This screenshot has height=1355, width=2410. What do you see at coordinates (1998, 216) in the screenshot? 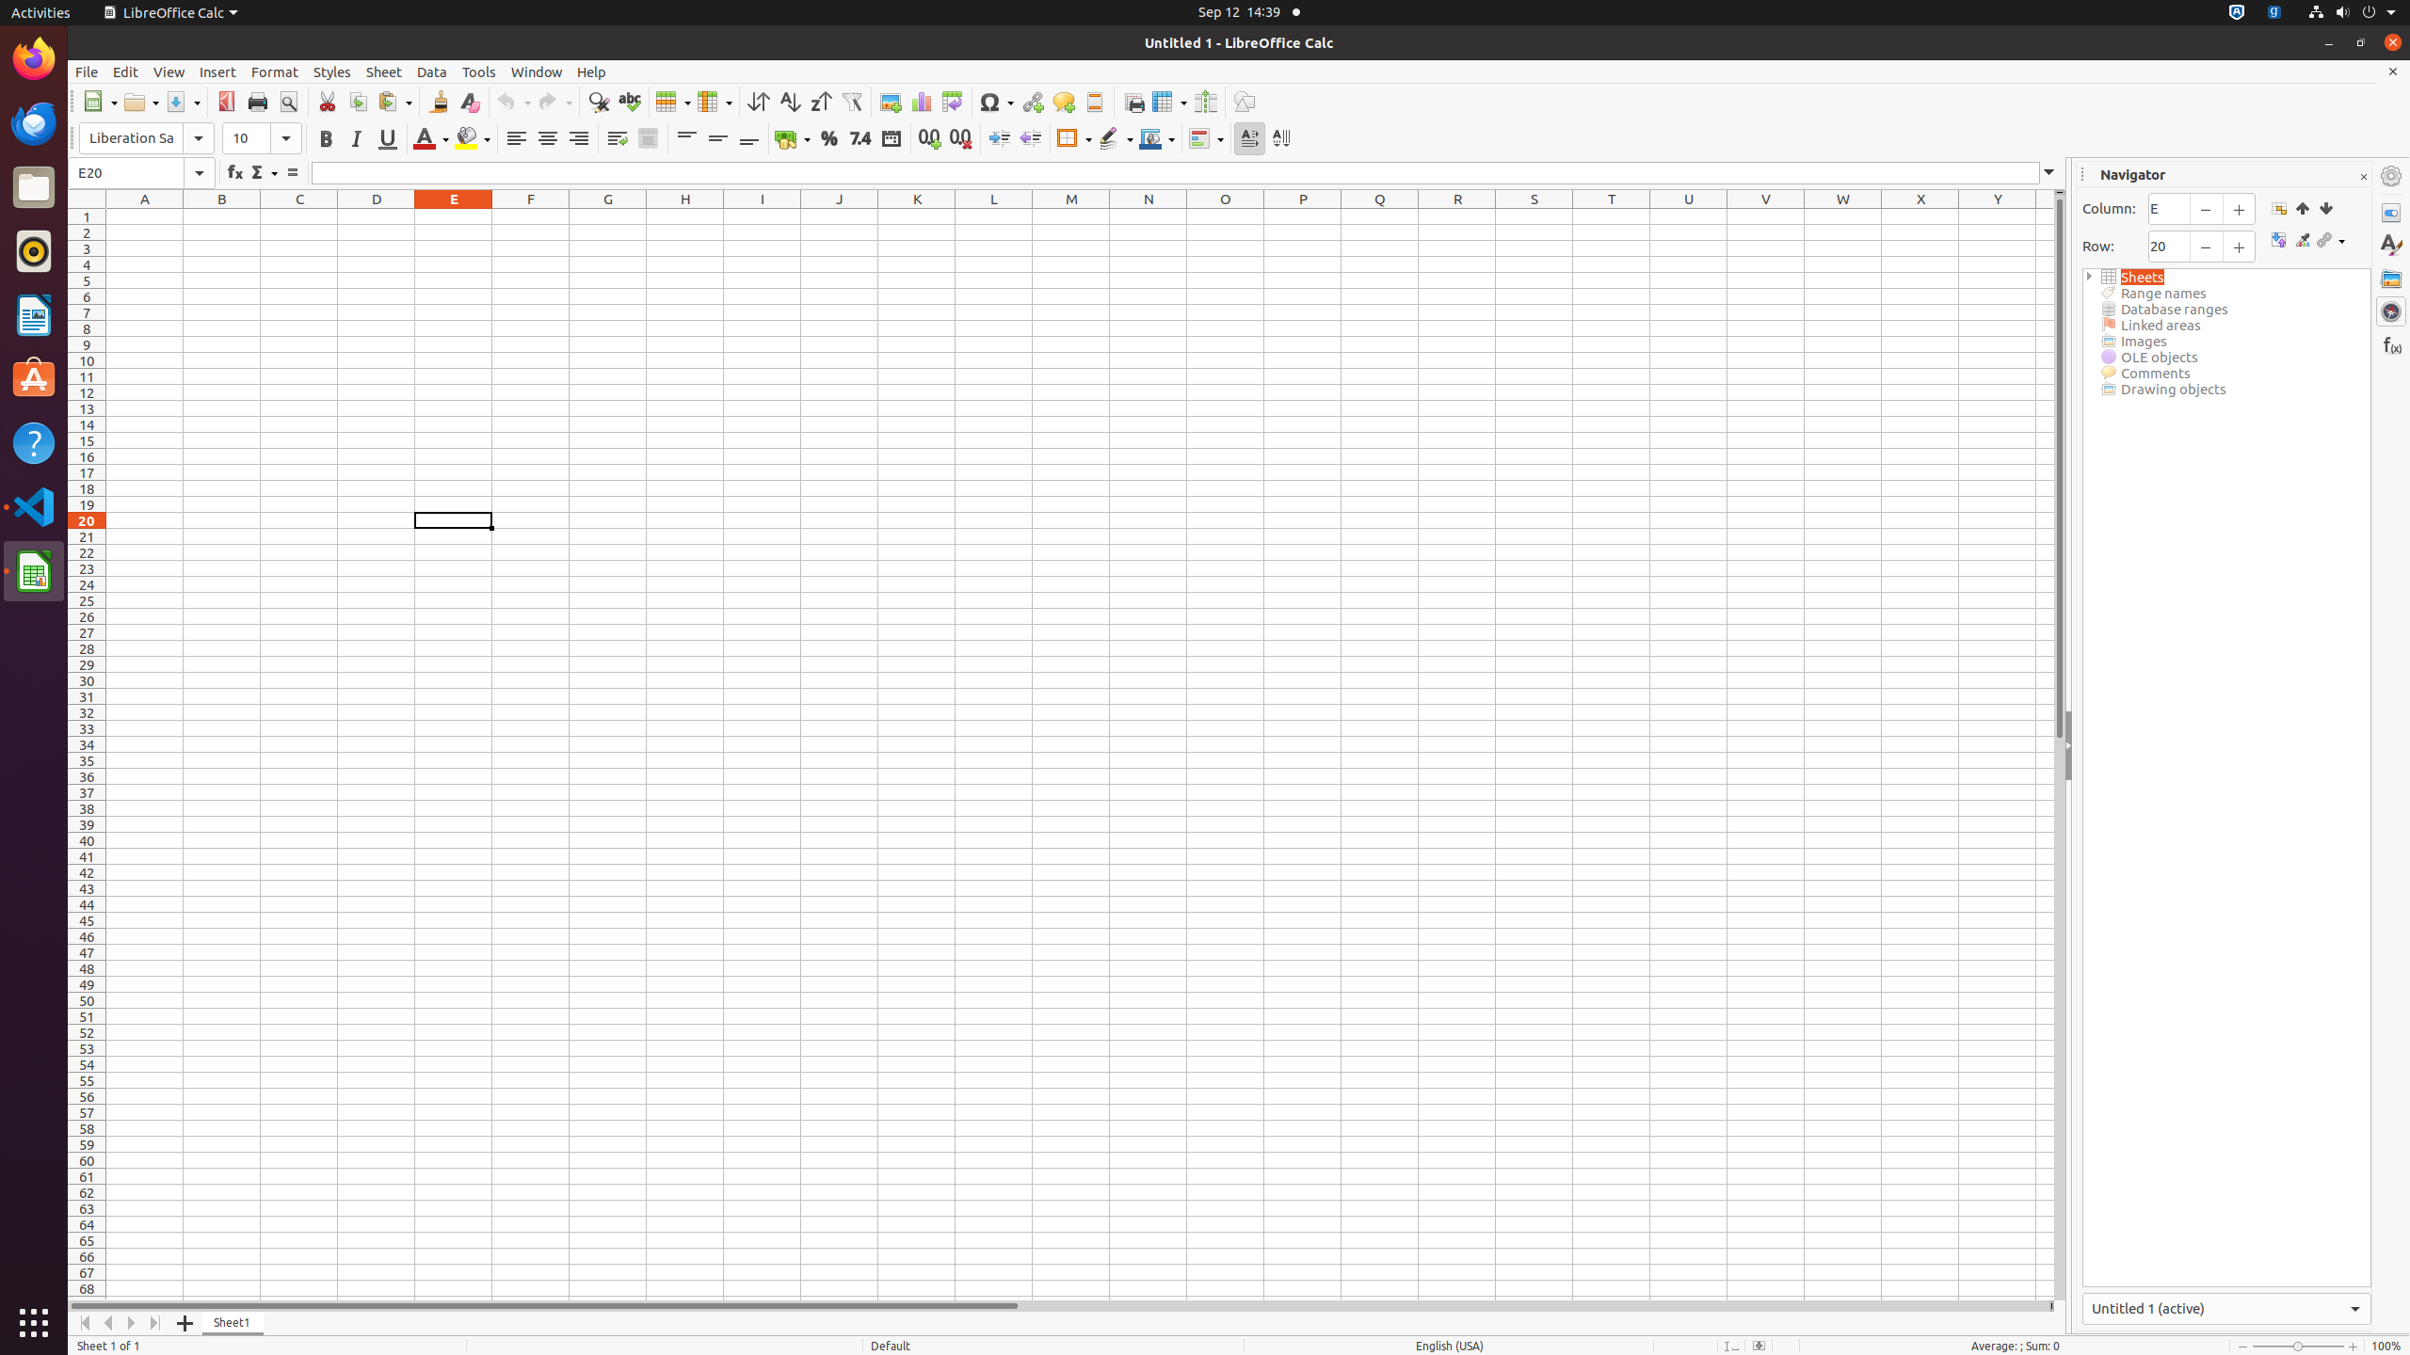
I see `Y1` at bounding box center [1998, 216].